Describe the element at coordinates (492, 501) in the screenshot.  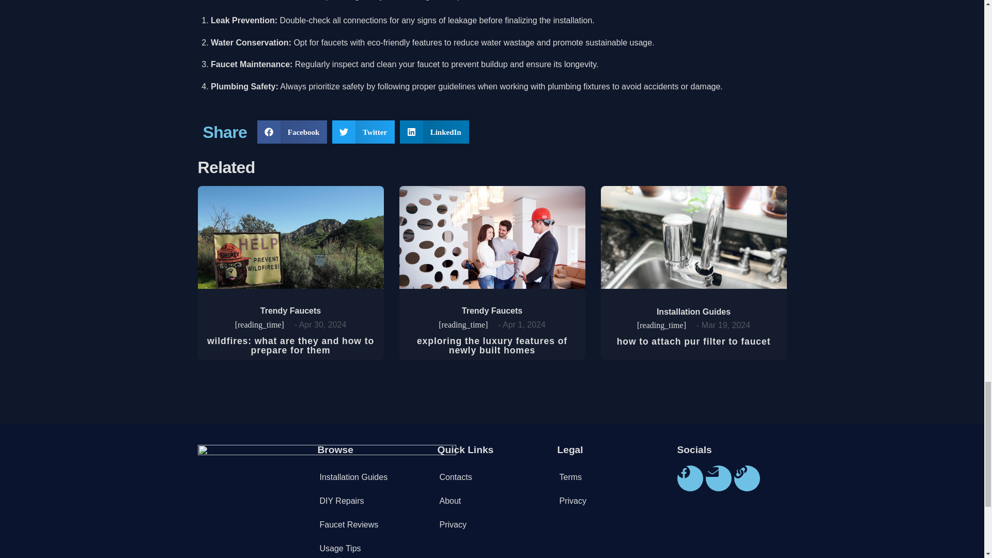
I see `About` at that location.